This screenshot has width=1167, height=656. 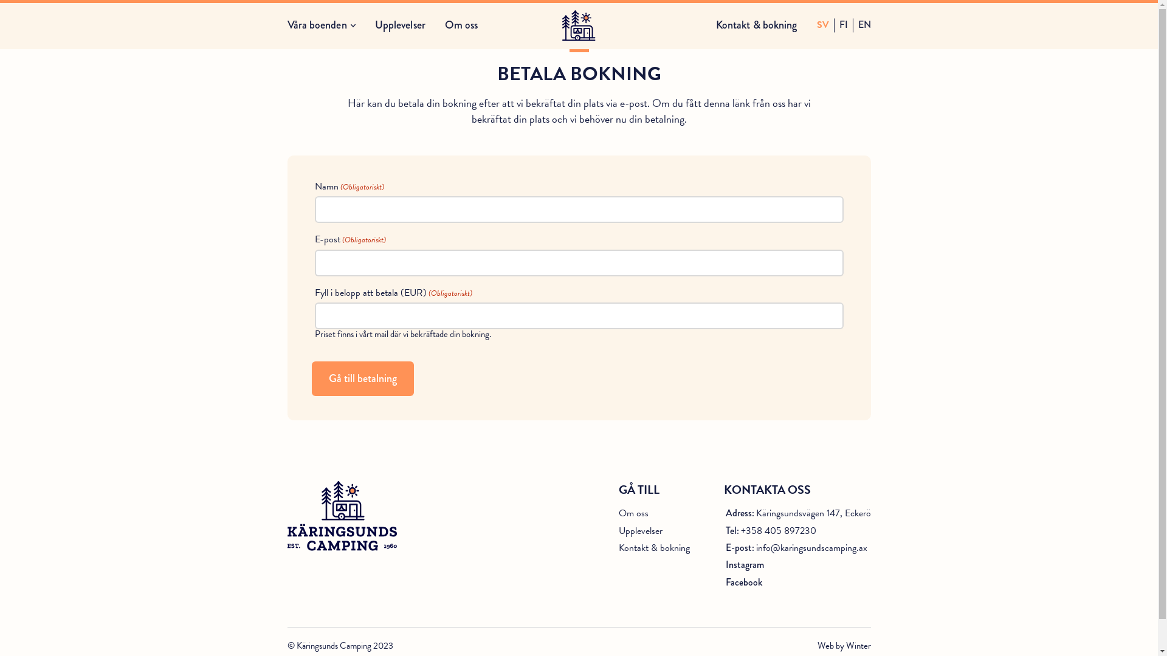 I want to click on Om oss, so click(x=633, y=513).